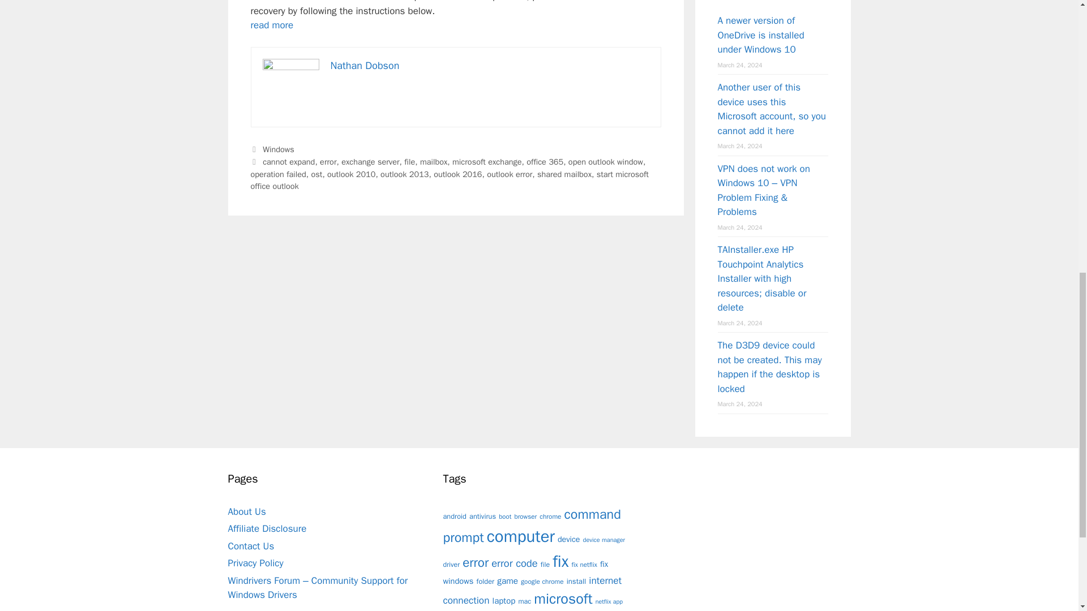 The height and width of the screenshot is (611, 1087). I want to click on outlook error, so click(510, 174).